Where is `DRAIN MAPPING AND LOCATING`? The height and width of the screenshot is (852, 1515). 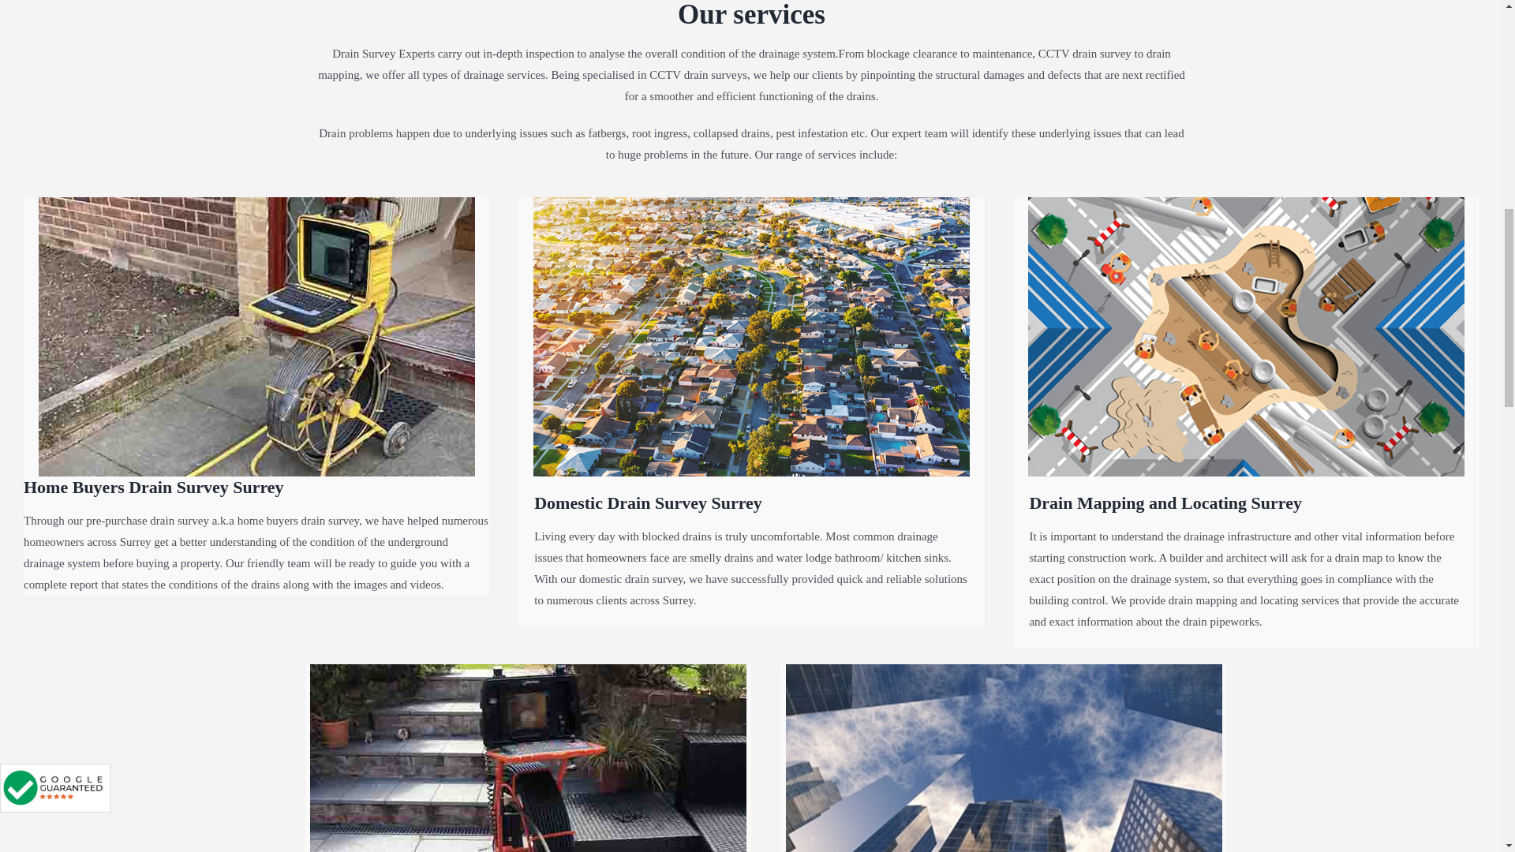
DRAIN MAPPING AND LOCATING is located at coordinates (1247, 336).